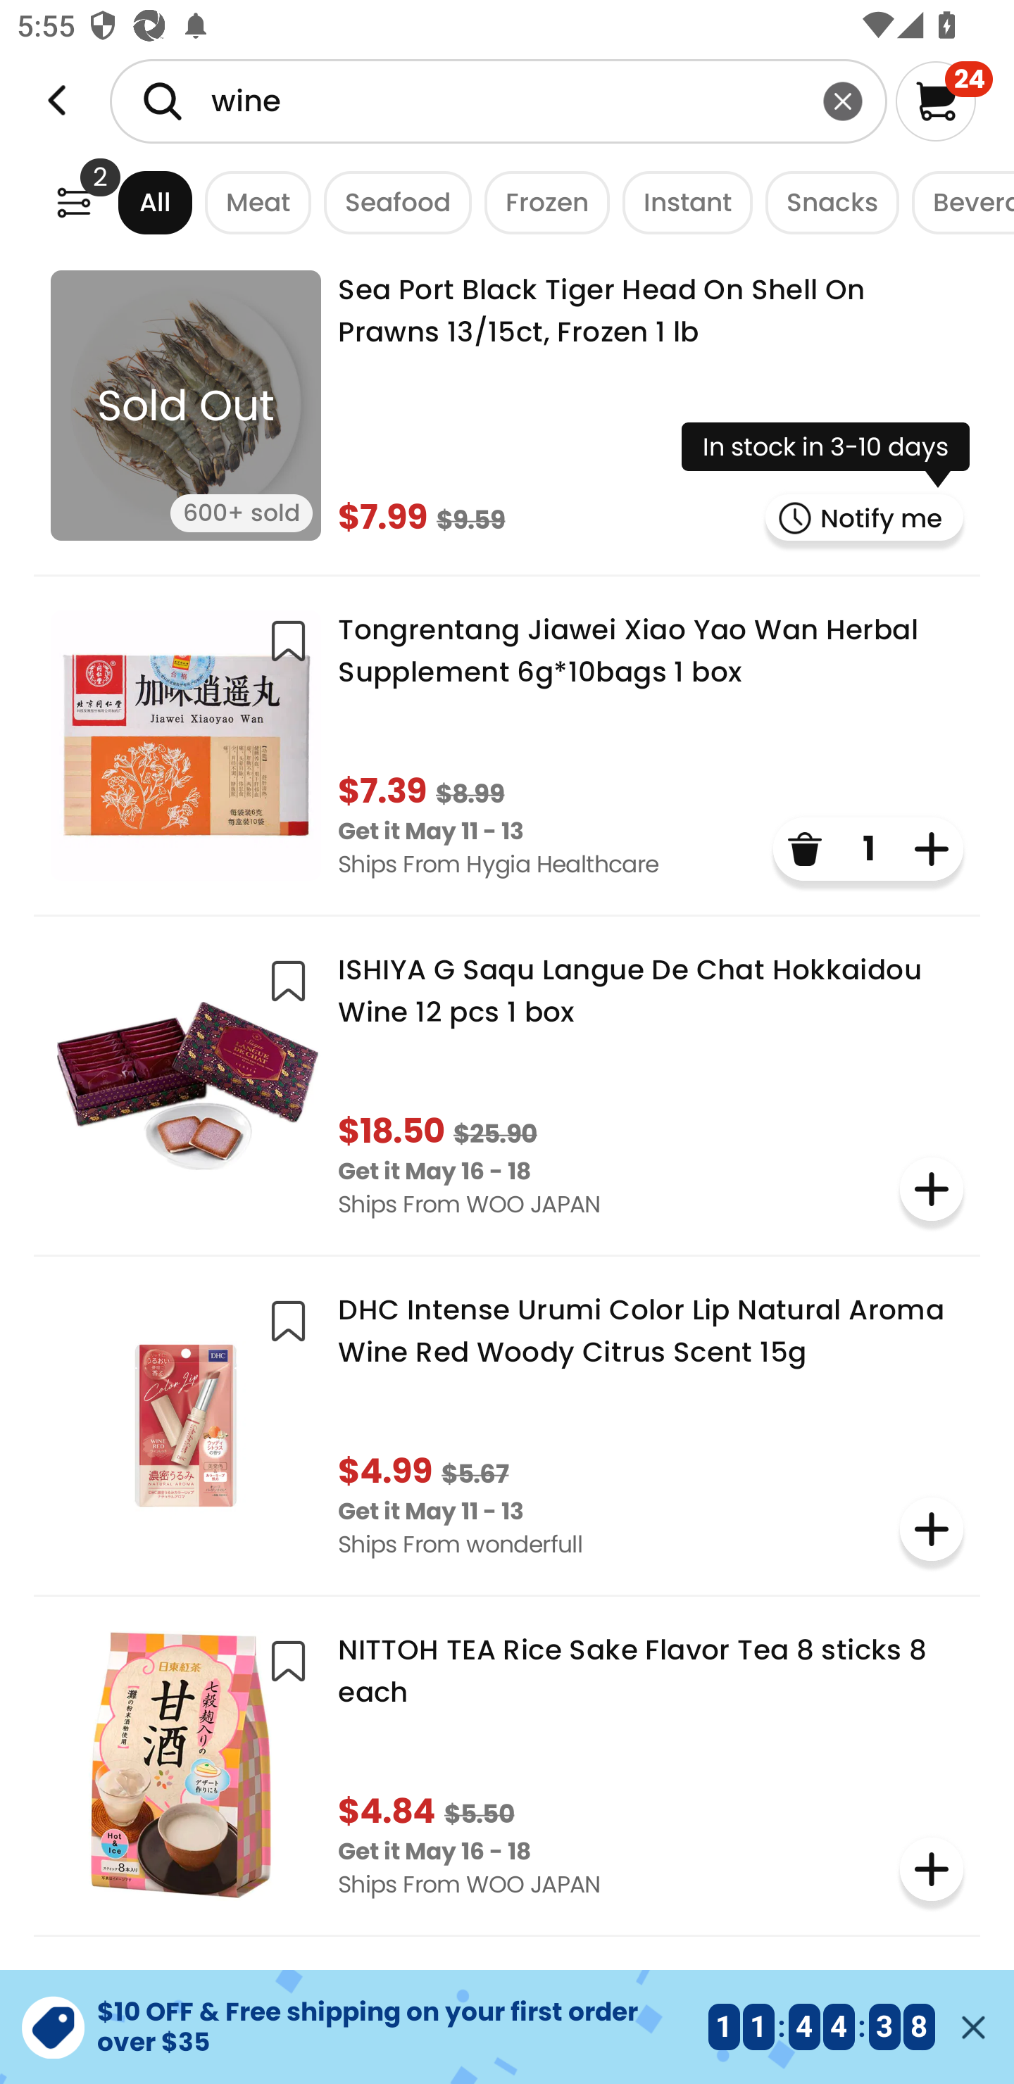 Image resolution: width=1014 pixels, height=2084 pixels. What do you see at coordinates (133, 201) in the screenshot?
I see `All` at bounding box center [133, 201].